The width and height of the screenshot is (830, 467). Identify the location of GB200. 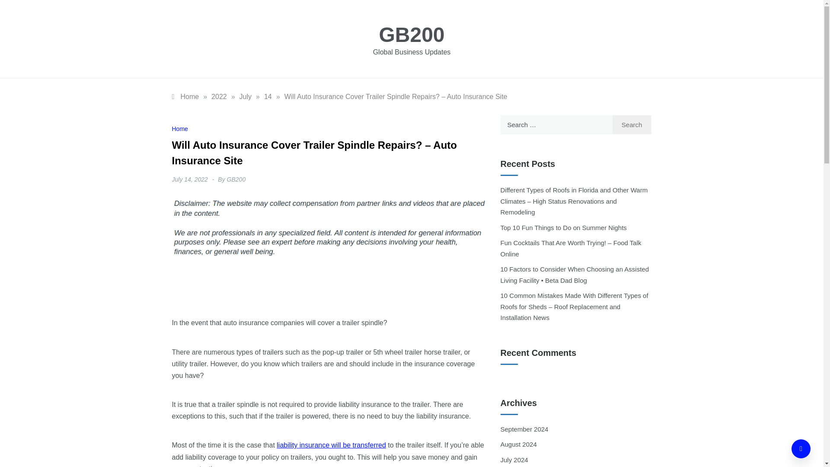
(411, 35).